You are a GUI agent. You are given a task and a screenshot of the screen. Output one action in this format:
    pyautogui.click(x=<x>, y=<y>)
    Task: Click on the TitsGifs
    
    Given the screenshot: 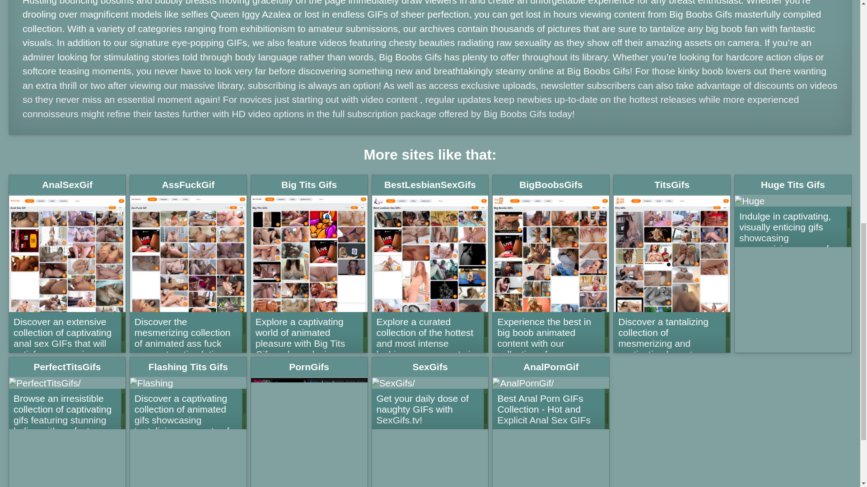 What is the action you would take?
    pyautogui.click(x=672, y=185)
    